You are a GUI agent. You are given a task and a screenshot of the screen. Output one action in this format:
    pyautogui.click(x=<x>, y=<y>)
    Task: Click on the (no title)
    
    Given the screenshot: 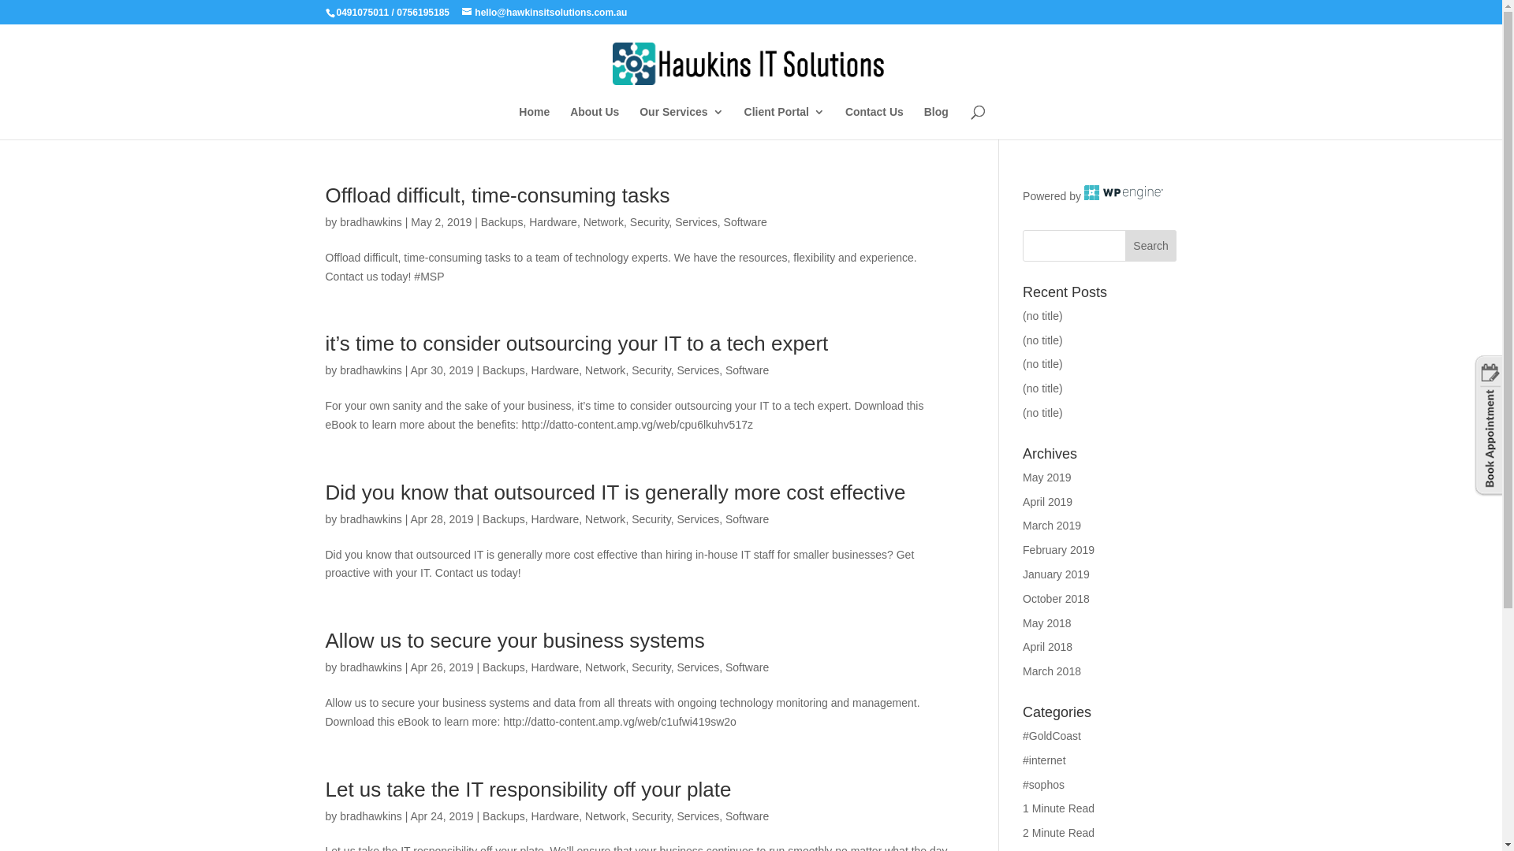 What is the action you would take?
    pyautogui.click(x=1042, y=340)
    